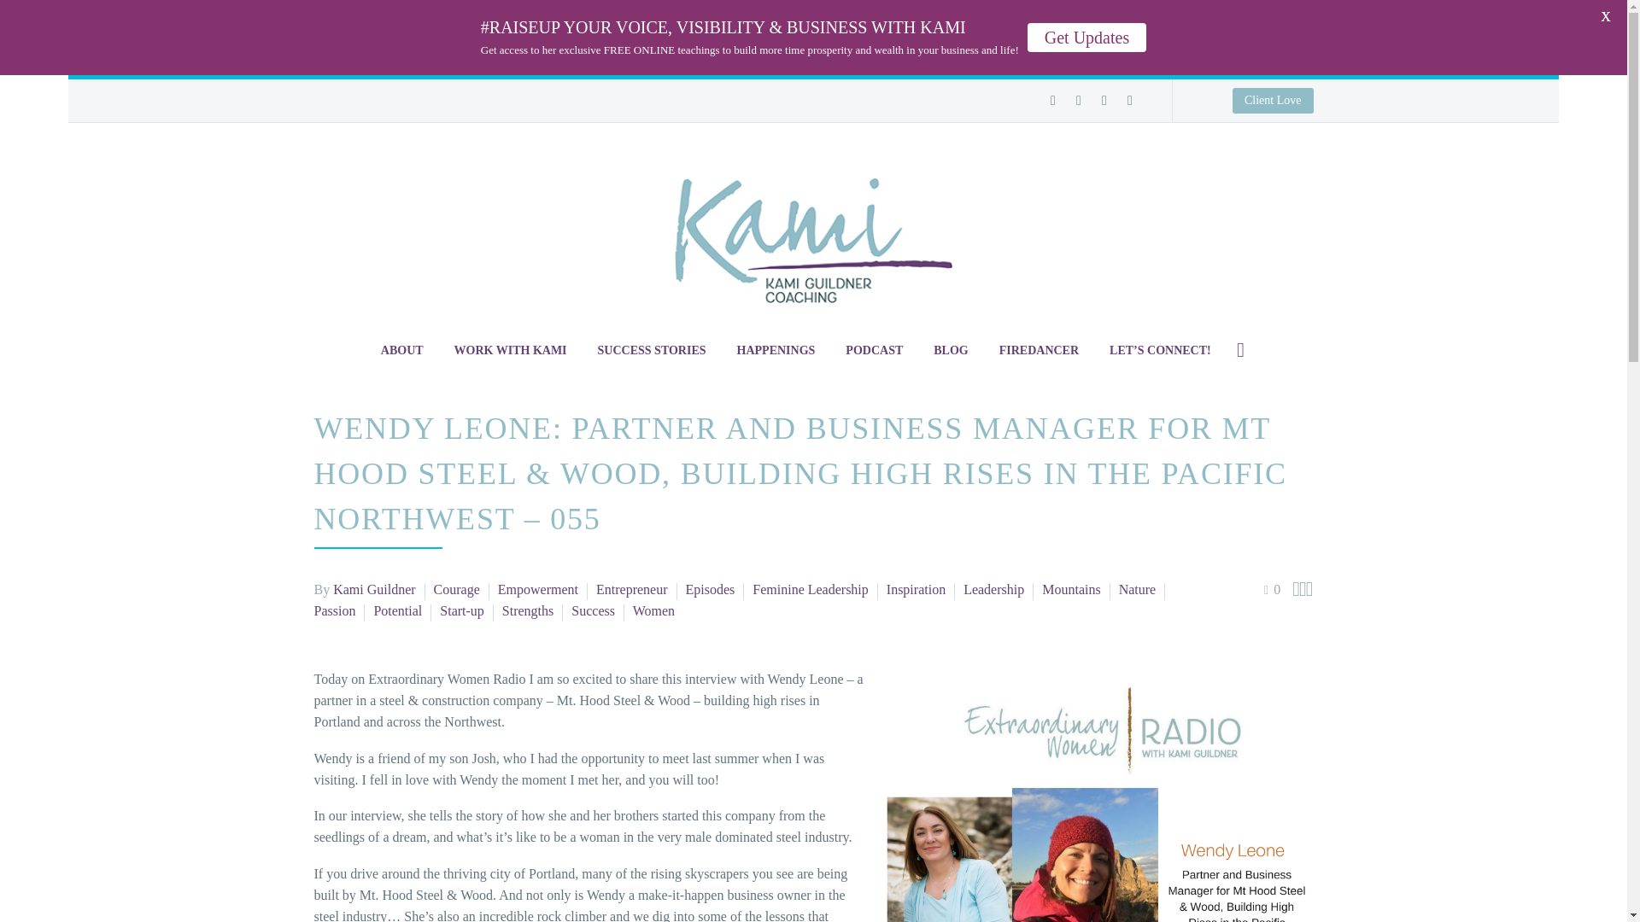 The image size is (1640, 922). What do you see at coordinates (916, 589) in the screenshot?
I see `View all posts in Inspiration` at bounding box center [916, 589].